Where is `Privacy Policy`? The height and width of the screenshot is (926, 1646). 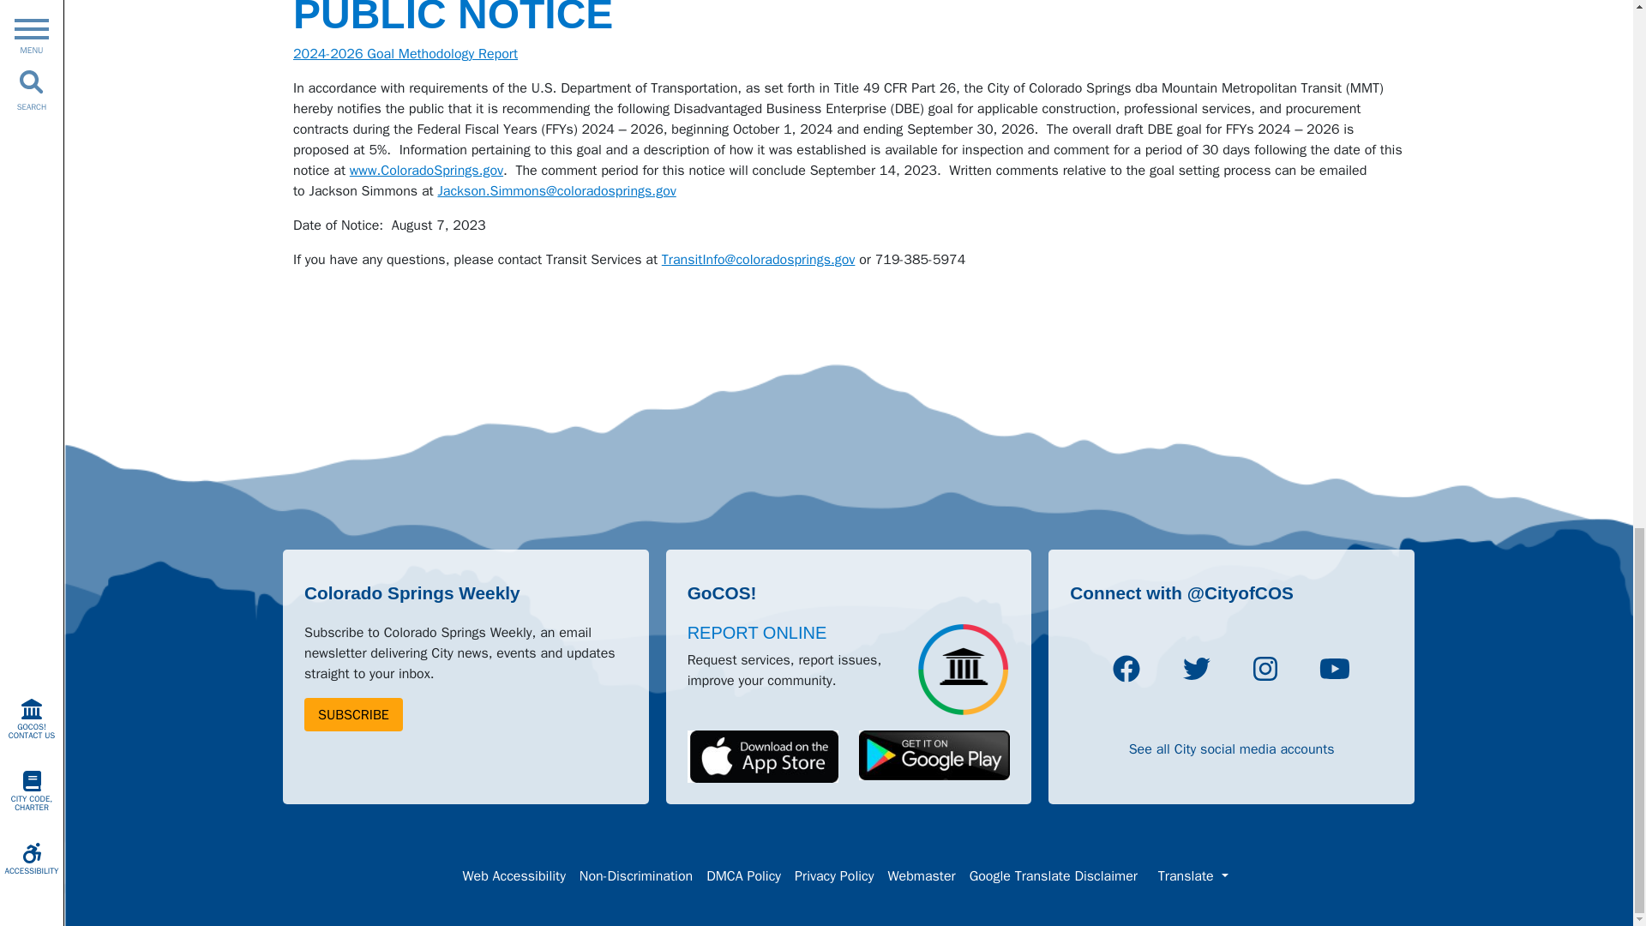 Privacy Policy is located at coordinates (834, 876).